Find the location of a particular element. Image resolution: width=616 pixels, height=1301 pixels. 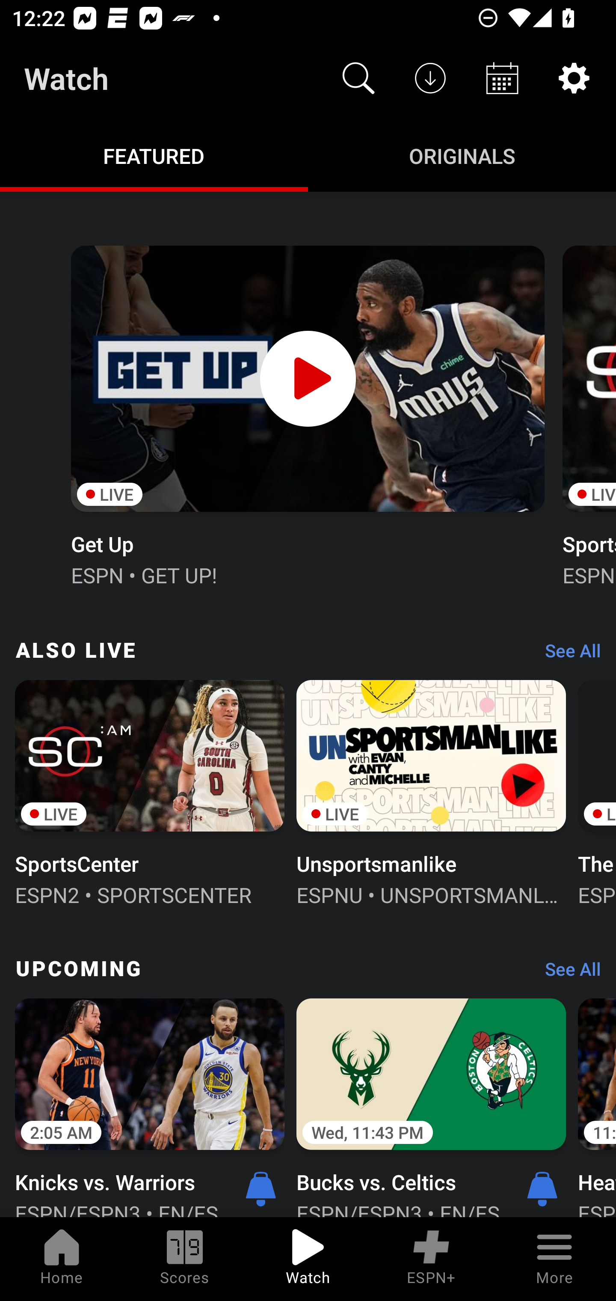

Search is located at coordinates (358, 78).